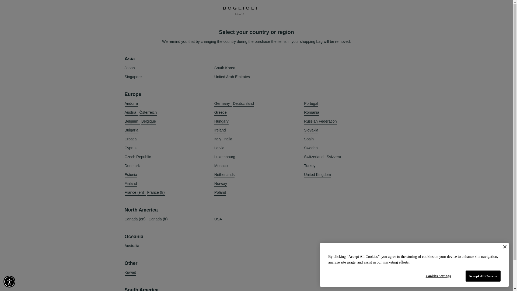  I want to click on Latvia, so click(219, 148).